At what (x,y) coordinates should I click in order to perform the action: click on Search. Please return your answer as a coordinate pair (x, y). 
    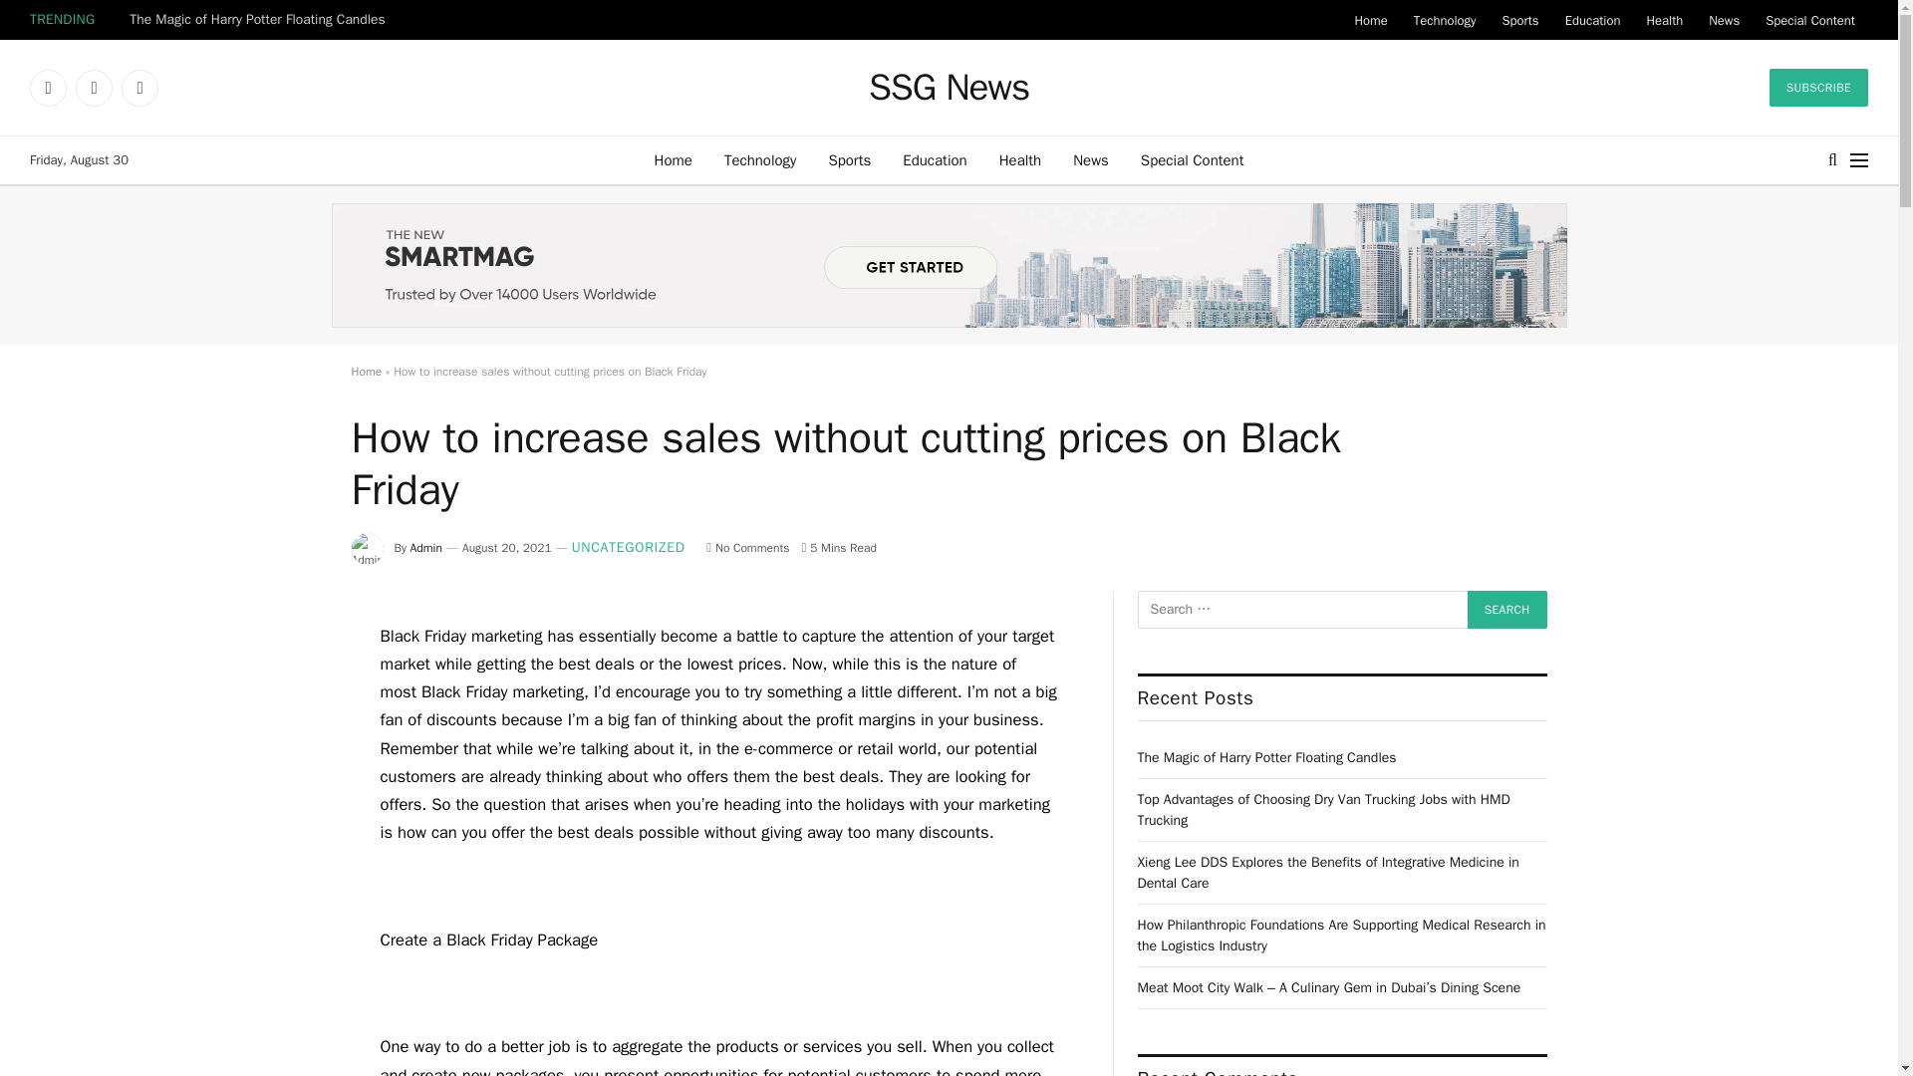
    Looking at the image, I should click on (1506, 609).